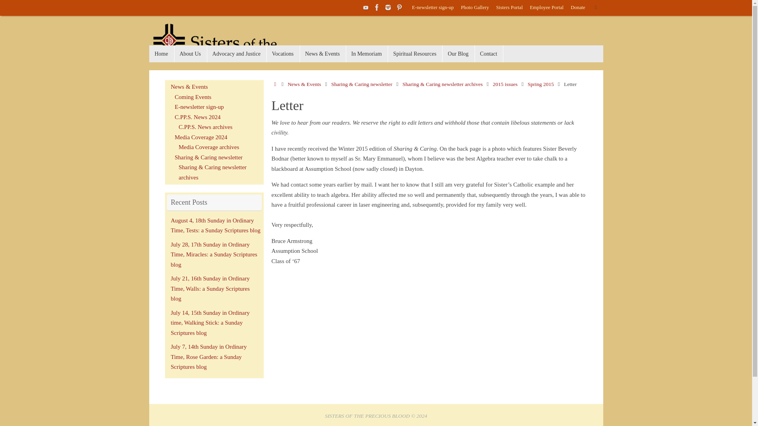 The width and height of the screenshot is (758, 426). What do you see at coordinates (458, 54) in the screenshot?
I see `Our Blog` at bounding box center [458, 54].